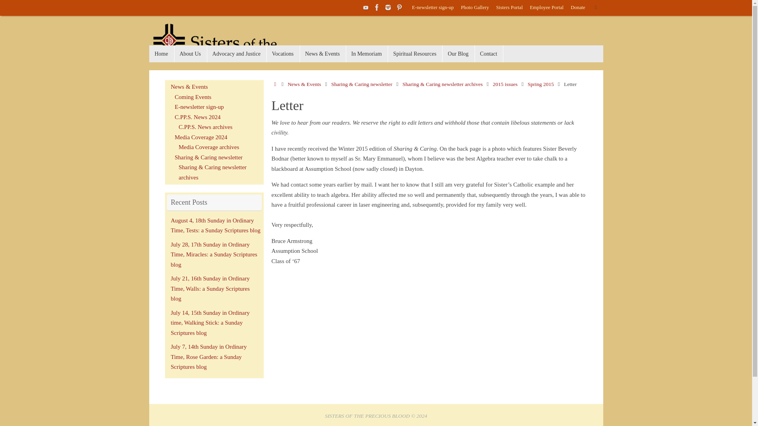 The width and height of the screenshot is (758, 426). What do you see at coordinates (458, 54) in the screenshot?
I see `Our Blog` at bounding box center [458, 54].